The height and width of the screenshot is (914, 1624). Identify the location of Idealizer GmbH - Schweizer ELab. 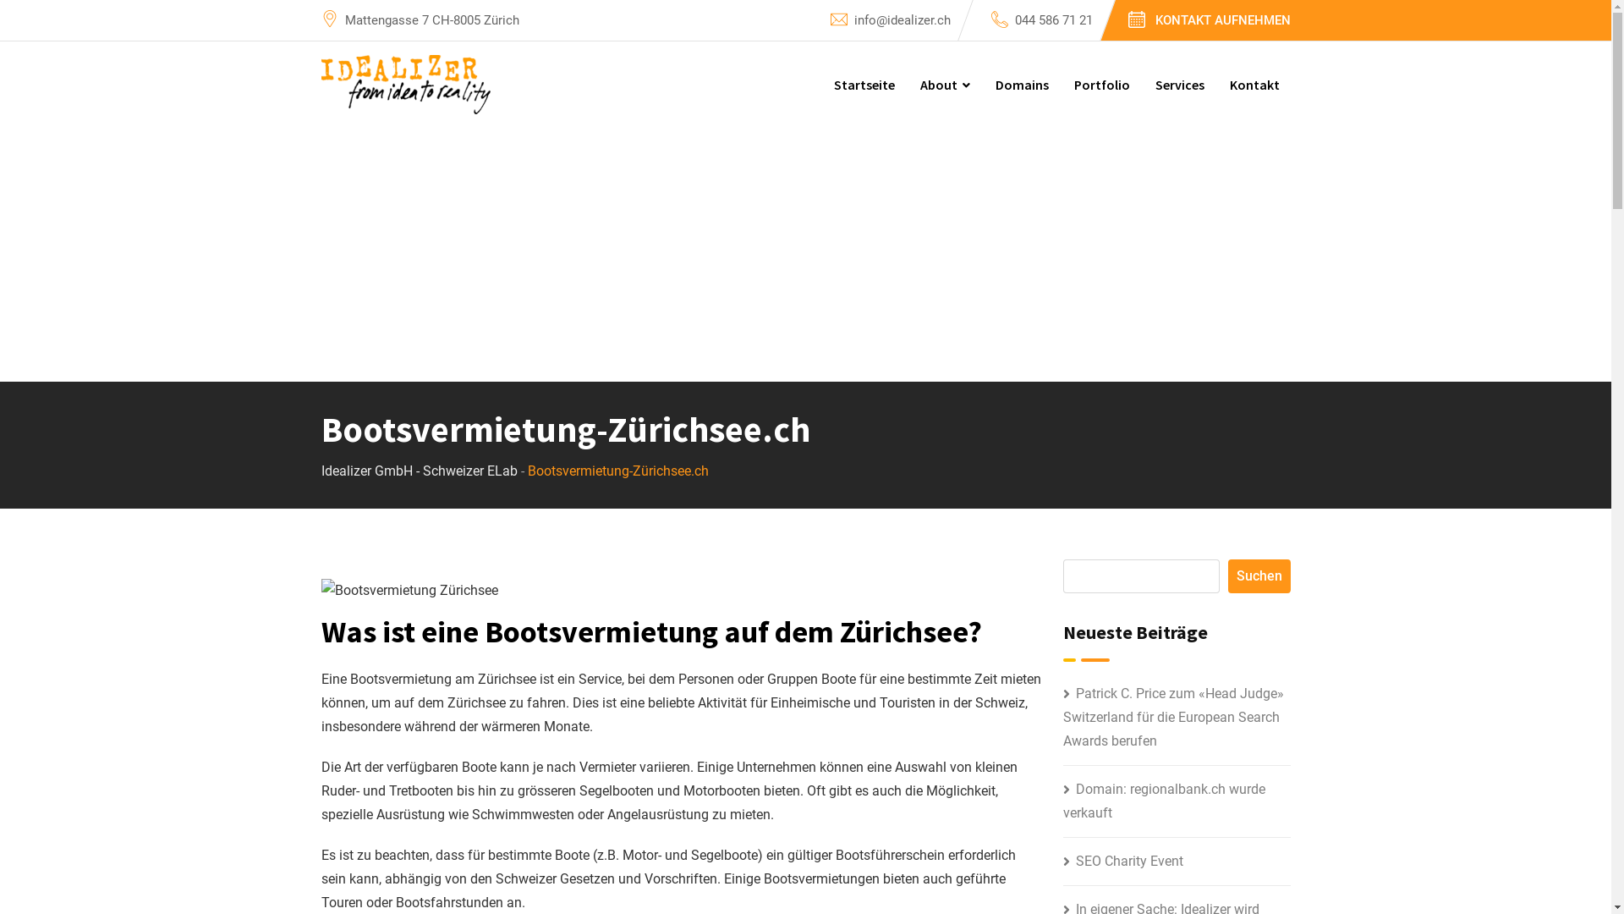
(420, 471).